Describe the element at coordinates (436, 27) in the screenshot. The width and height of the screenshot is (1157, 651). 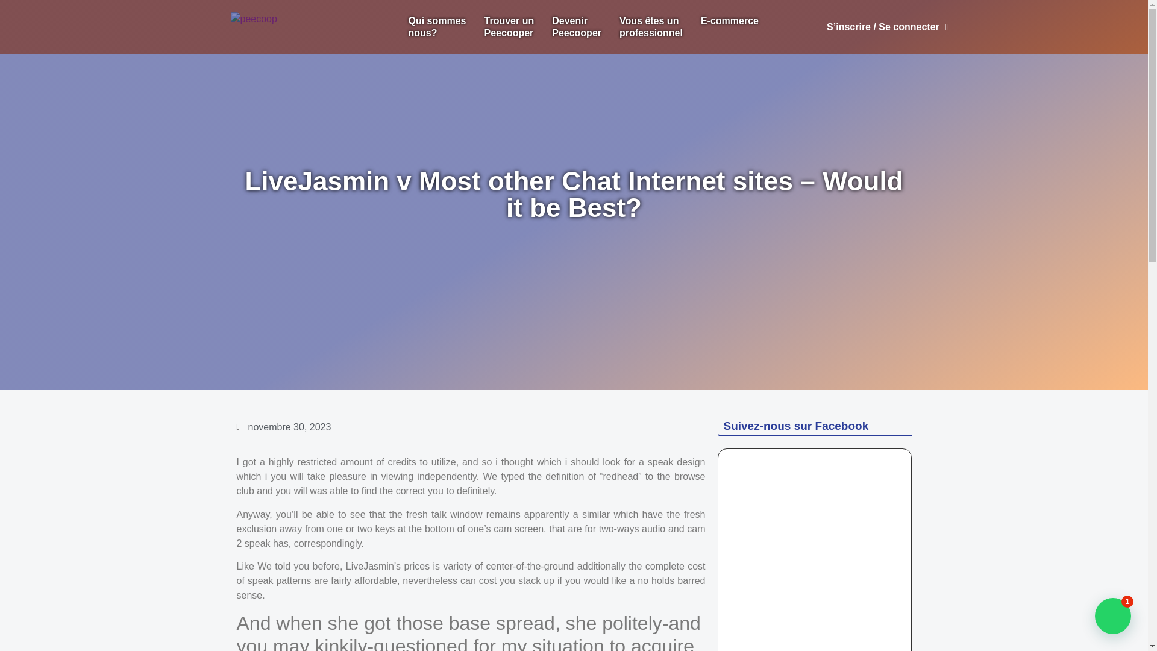
I see `E-commerce` at that location.